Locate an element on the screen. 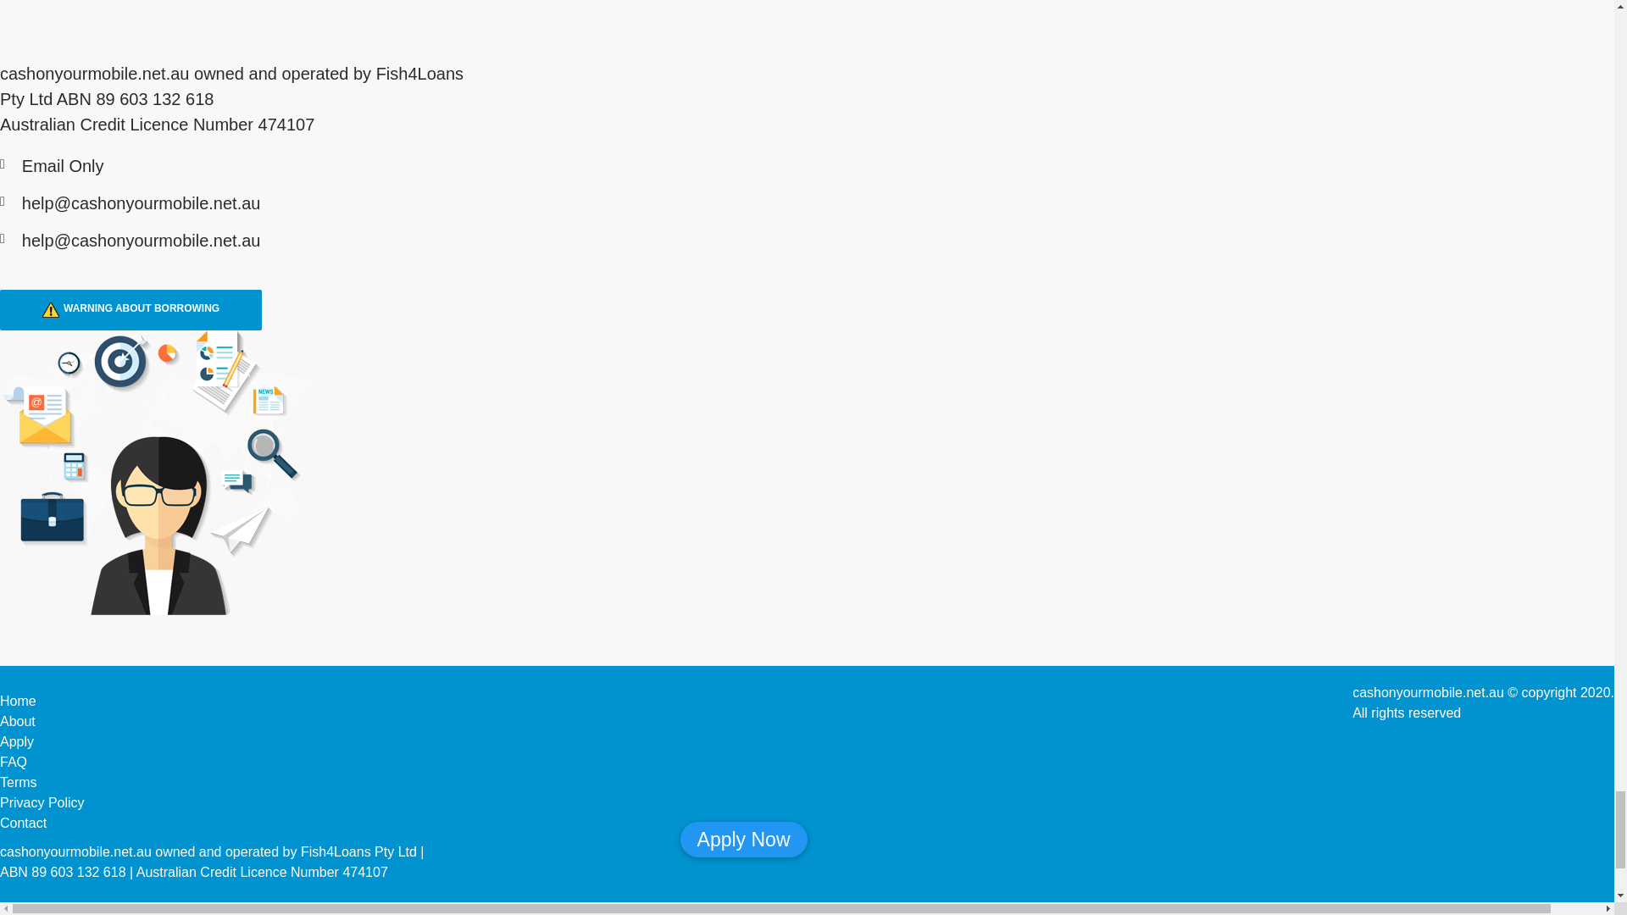  About is located at coordinates (18, 721).